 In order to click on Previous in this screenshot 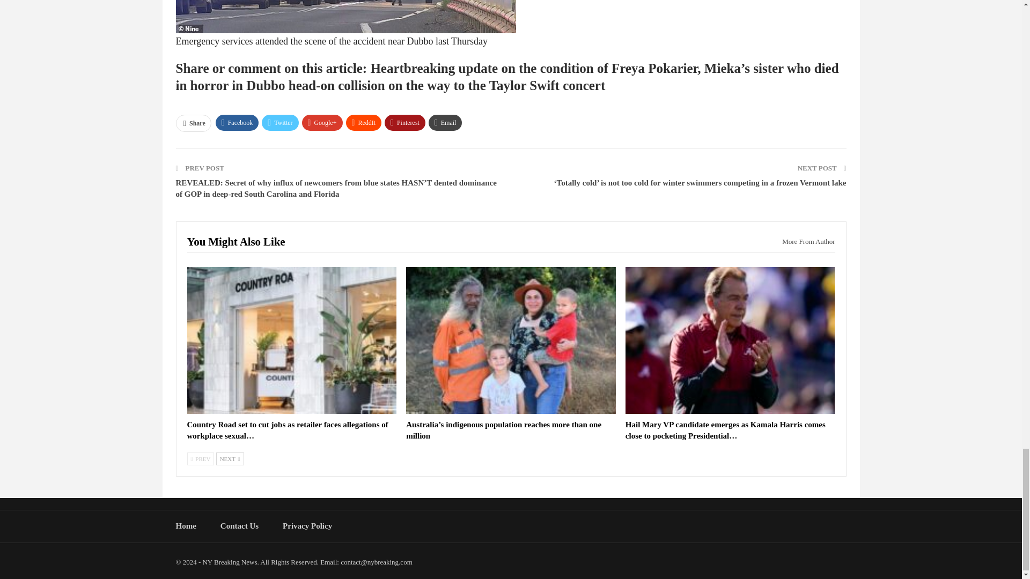, I will do `click(200, 459)`.